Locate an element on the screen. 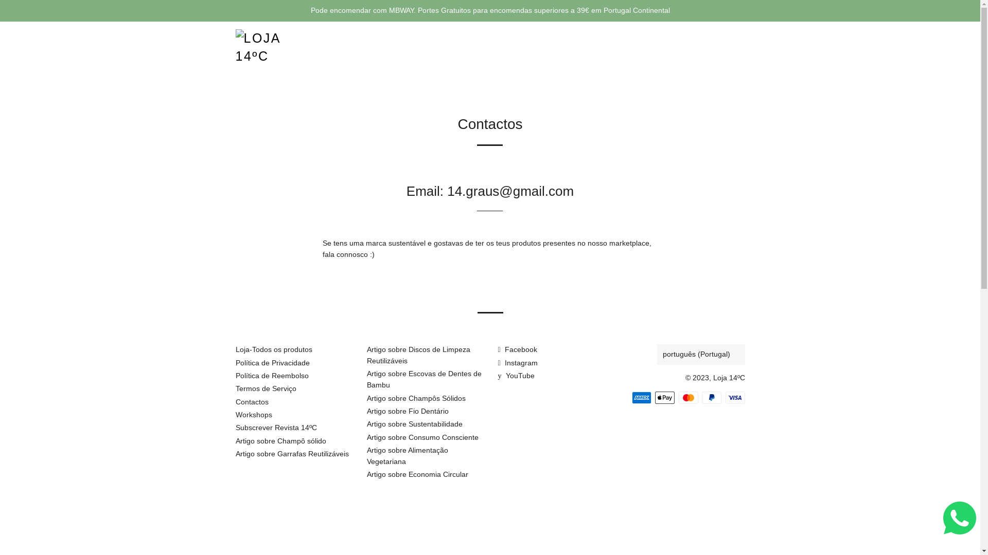 The height and width of the screenshot is (555, 988). Workshops is located at coordinates (254, 415).